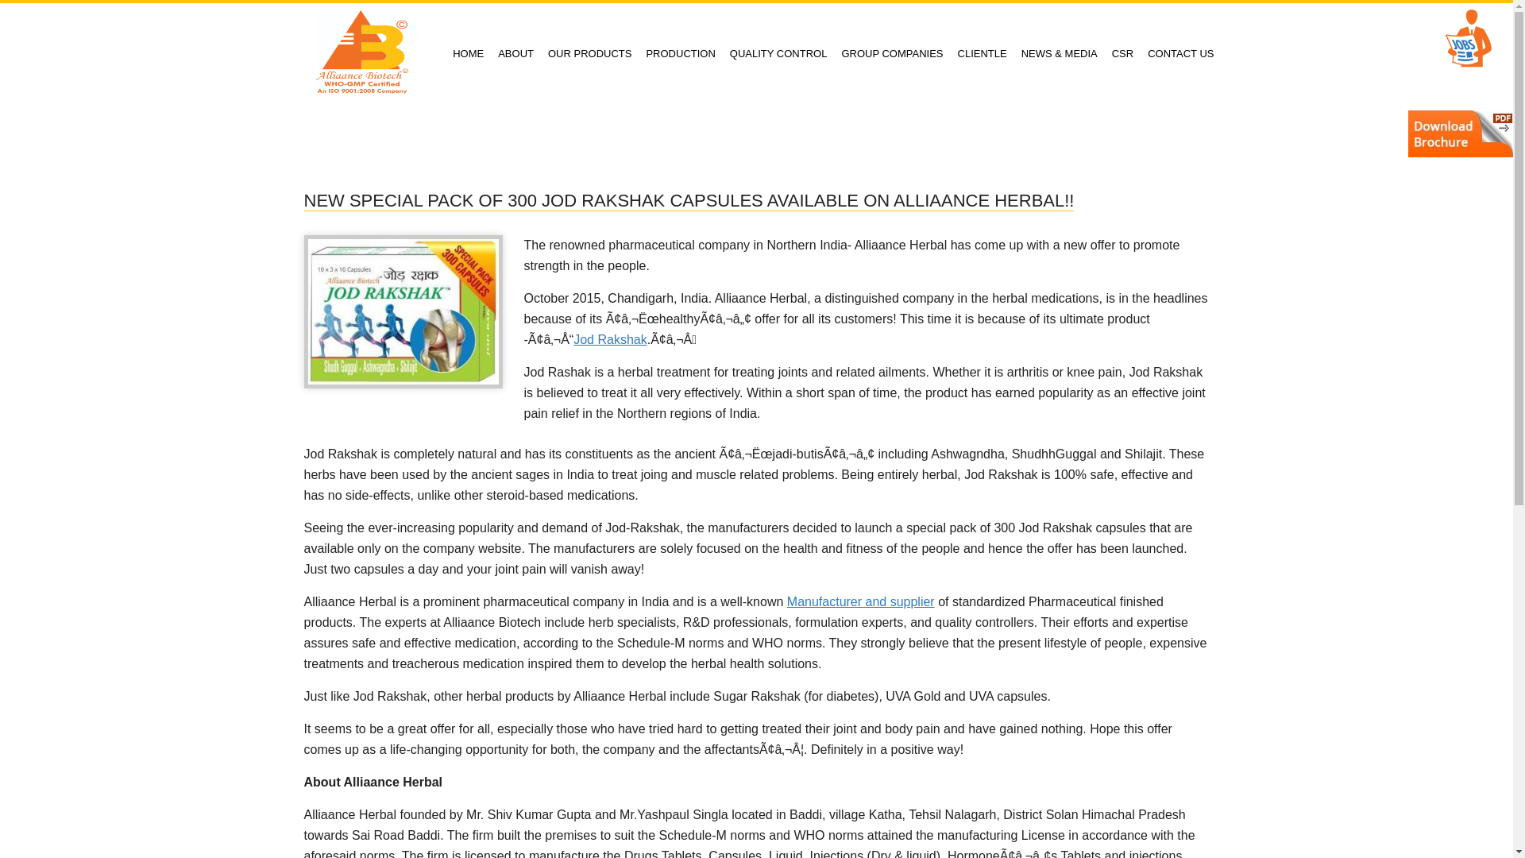  What do you see at coordinates (680, 54) in the screenshot?
I see `PRODUCTION` at bounding box center [680, 54].